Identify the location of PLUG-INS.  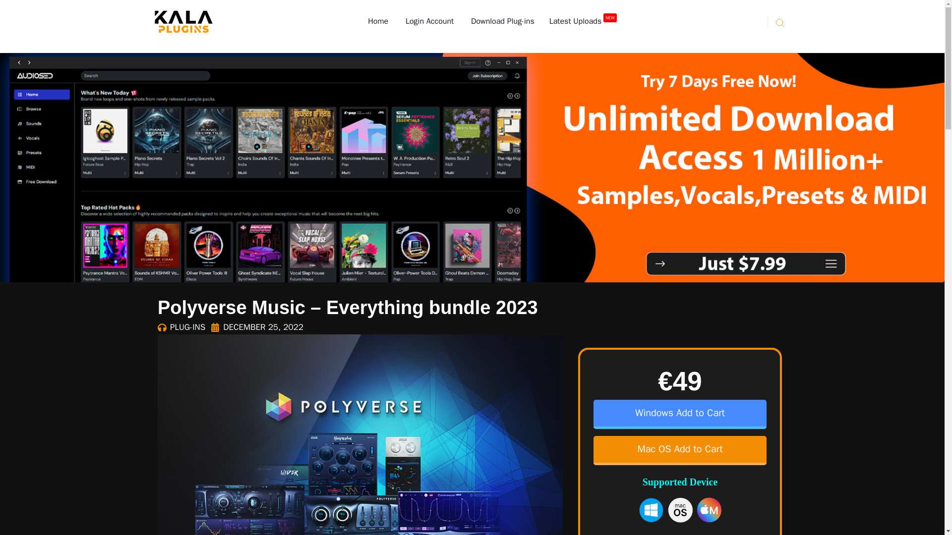
(187, 327).